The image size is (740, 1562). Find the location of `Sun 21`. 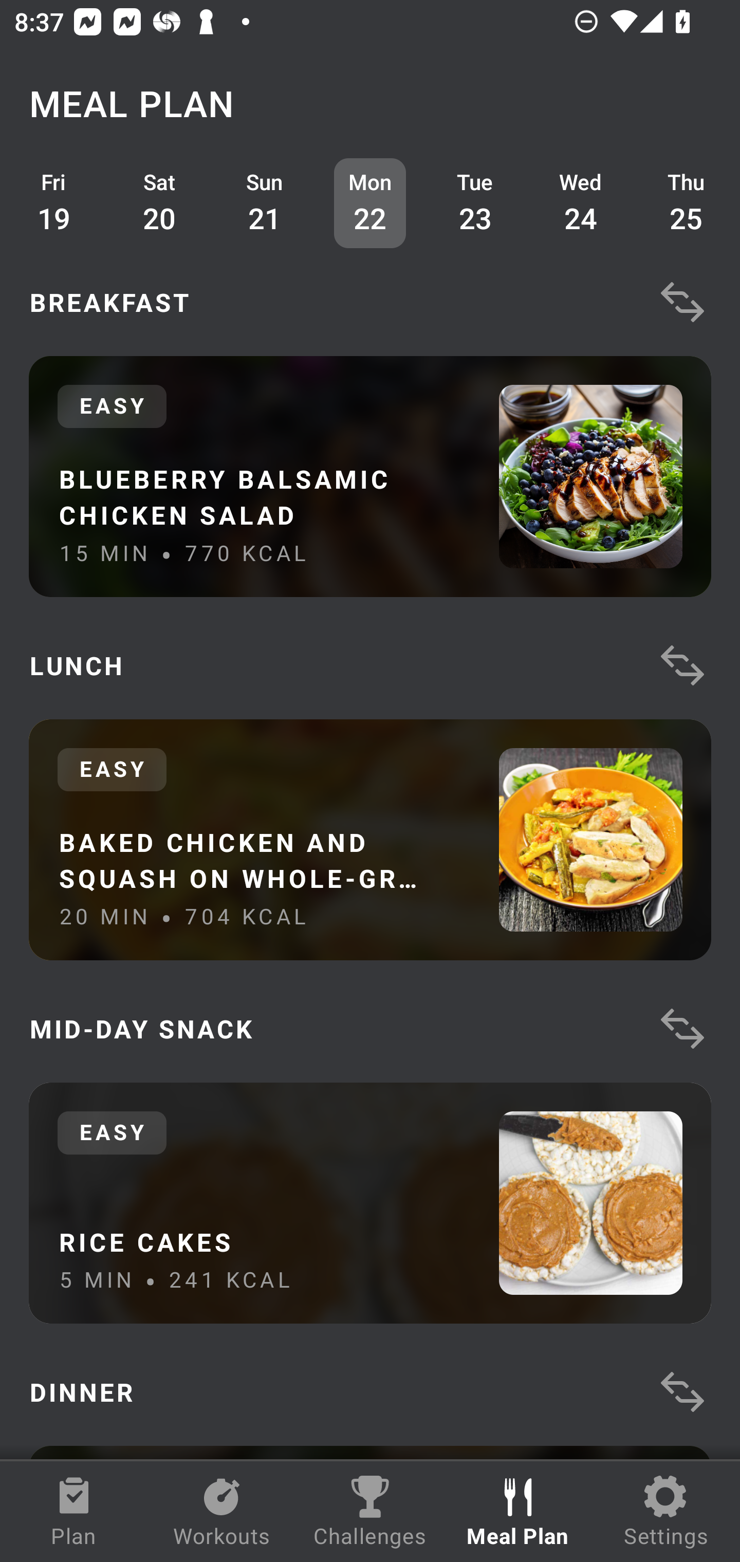

Sun 21 is located at coordinates (265, 203).